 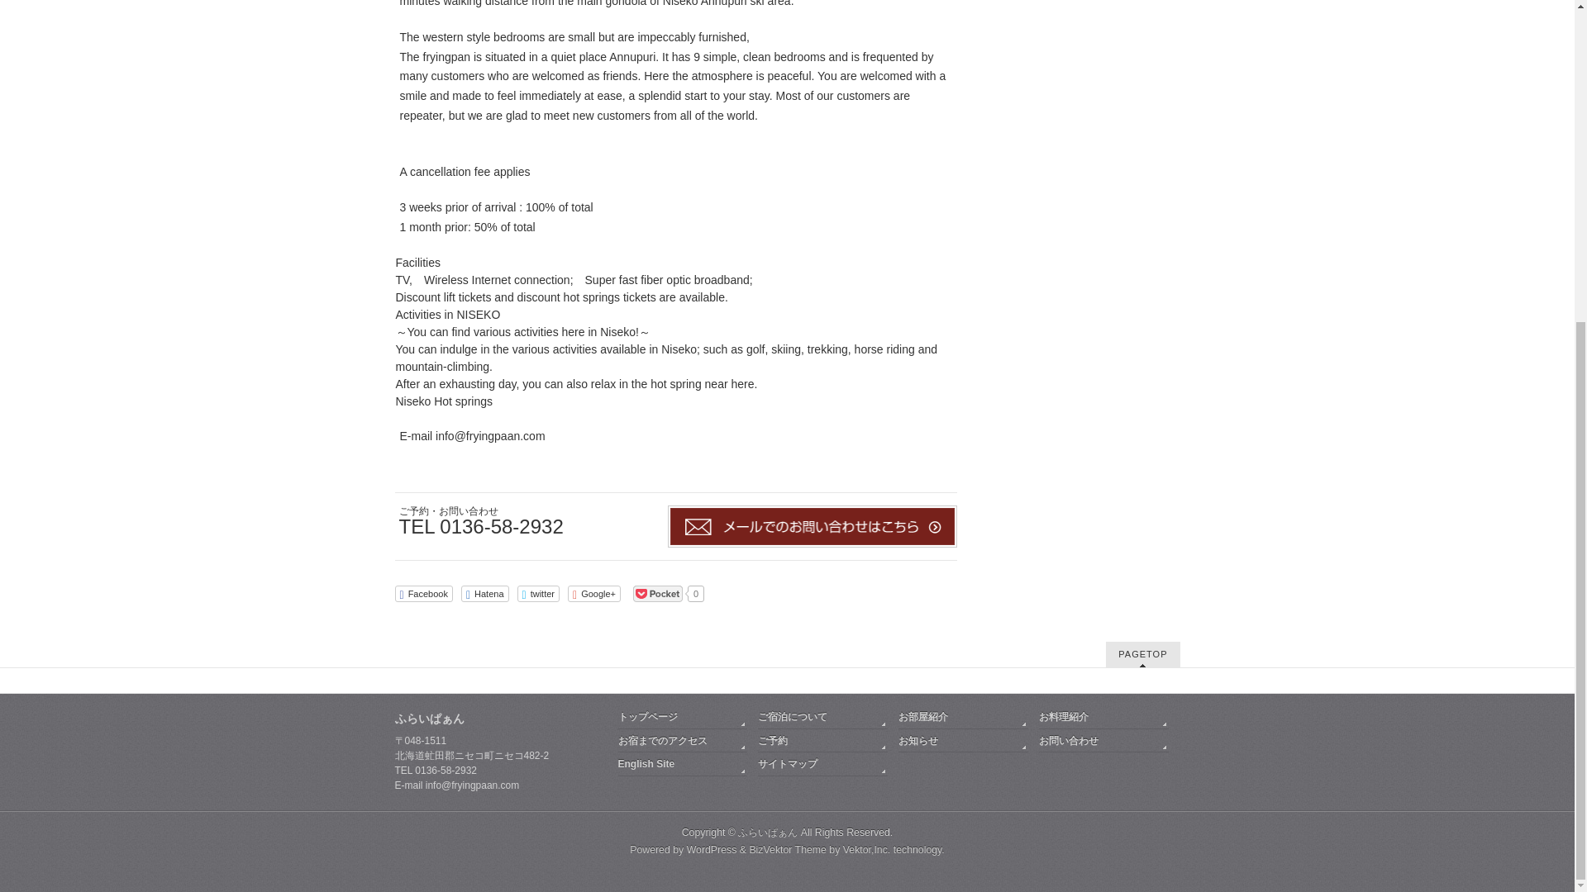 What do you see at coordinates (683, 766) in the screenshot?
I see `English Site` at bounding box center [683, 766].